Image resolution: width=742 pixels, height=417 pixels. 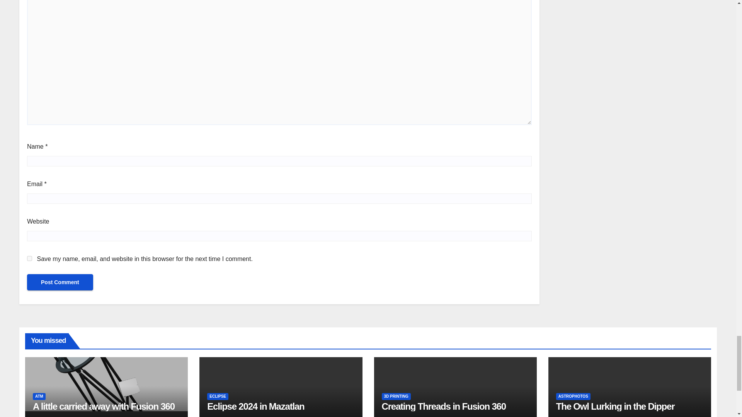 What do you see at coordinates (60, 282) in the screenshot?
I see `Post Comment` at bounding box center [60, 282].